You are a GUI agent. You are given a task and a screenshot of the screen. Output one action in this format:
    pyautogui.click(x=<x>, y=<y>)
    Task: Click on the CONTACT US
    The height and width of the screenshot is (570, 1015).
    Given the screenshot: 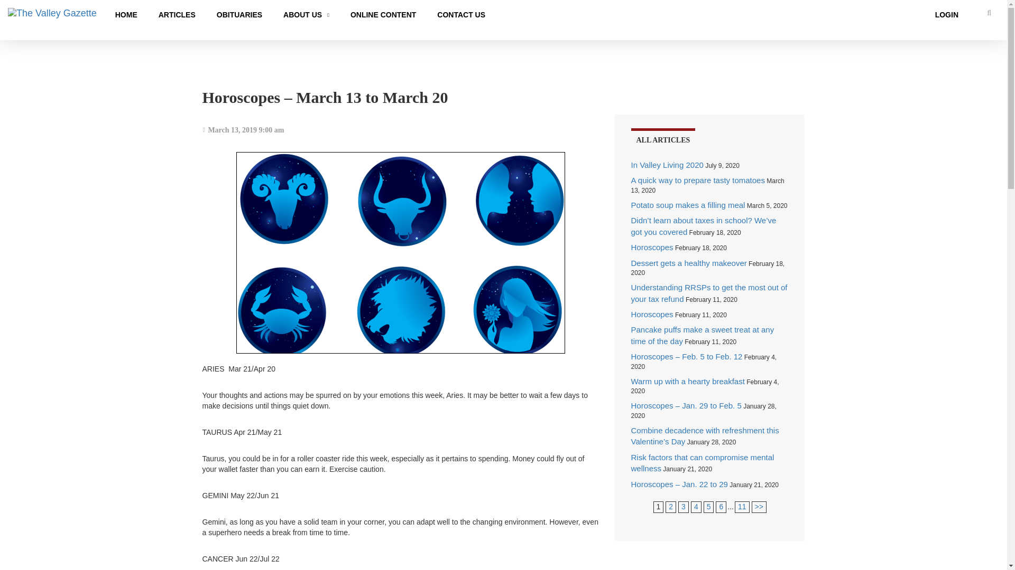 What is the action you would take?
    pyautogui.click(x=461, y=15)
    